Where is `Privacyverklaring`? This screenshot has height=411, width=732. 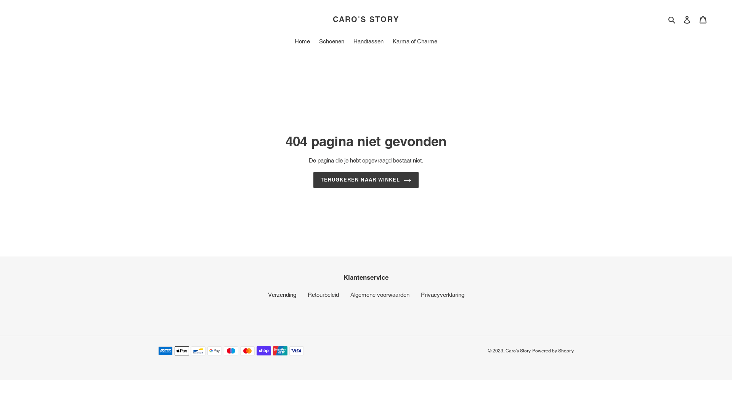
Privacyverklaring is located at coordinates (443, 295).